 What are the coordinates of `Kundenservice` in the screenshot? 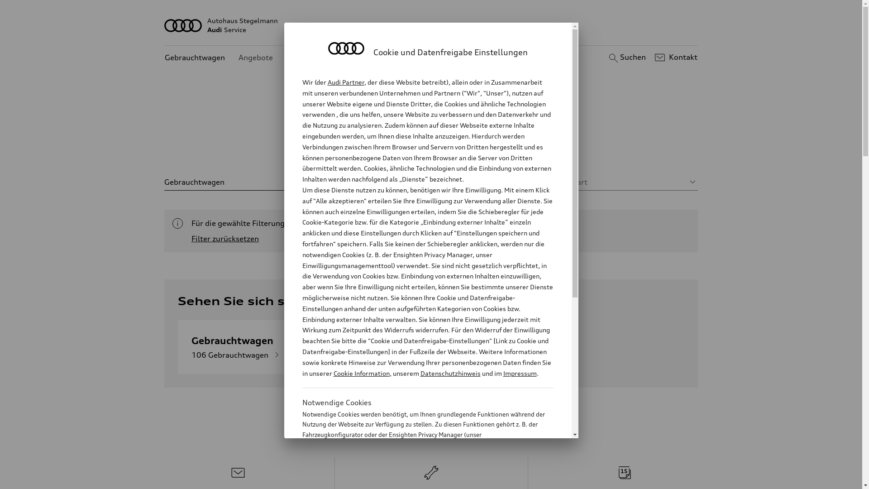 It's located at (312, 58).